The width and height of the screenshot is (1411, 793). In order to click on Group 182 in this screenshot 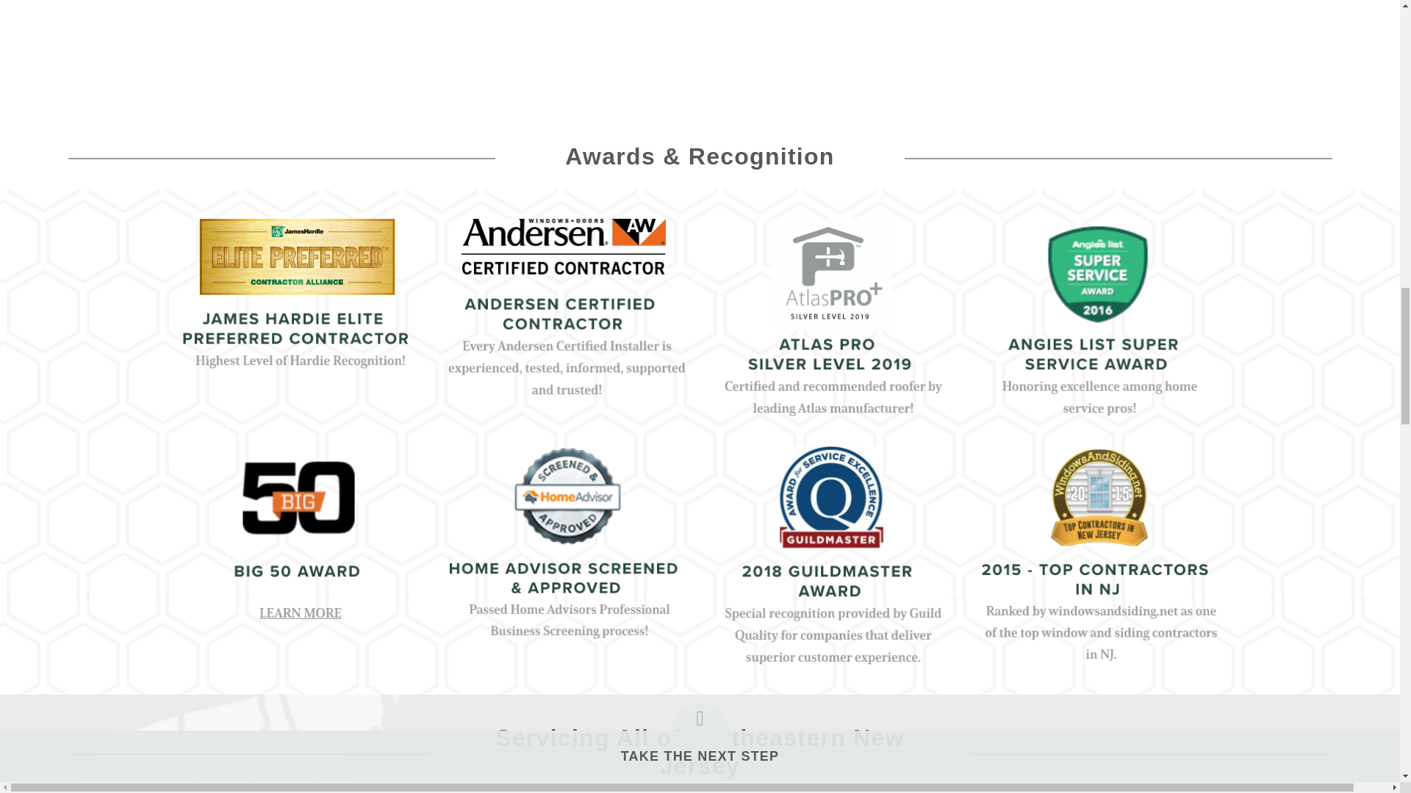, I will do `click(1099, 554)`.